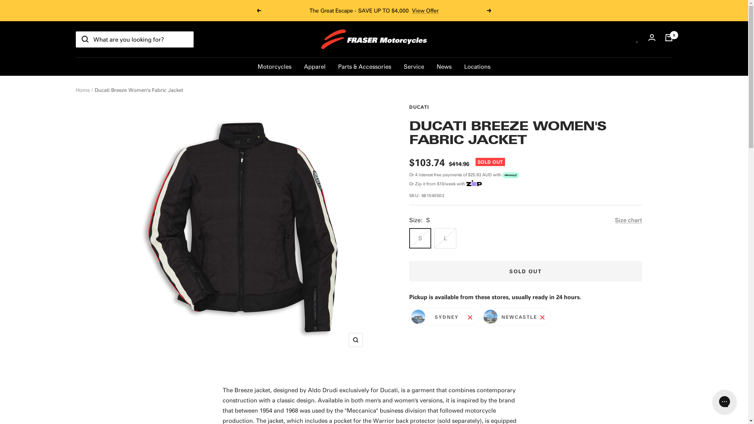  Describe the element at coordinates (356, 340) in the screenshot. I see `Zoom` at that location.